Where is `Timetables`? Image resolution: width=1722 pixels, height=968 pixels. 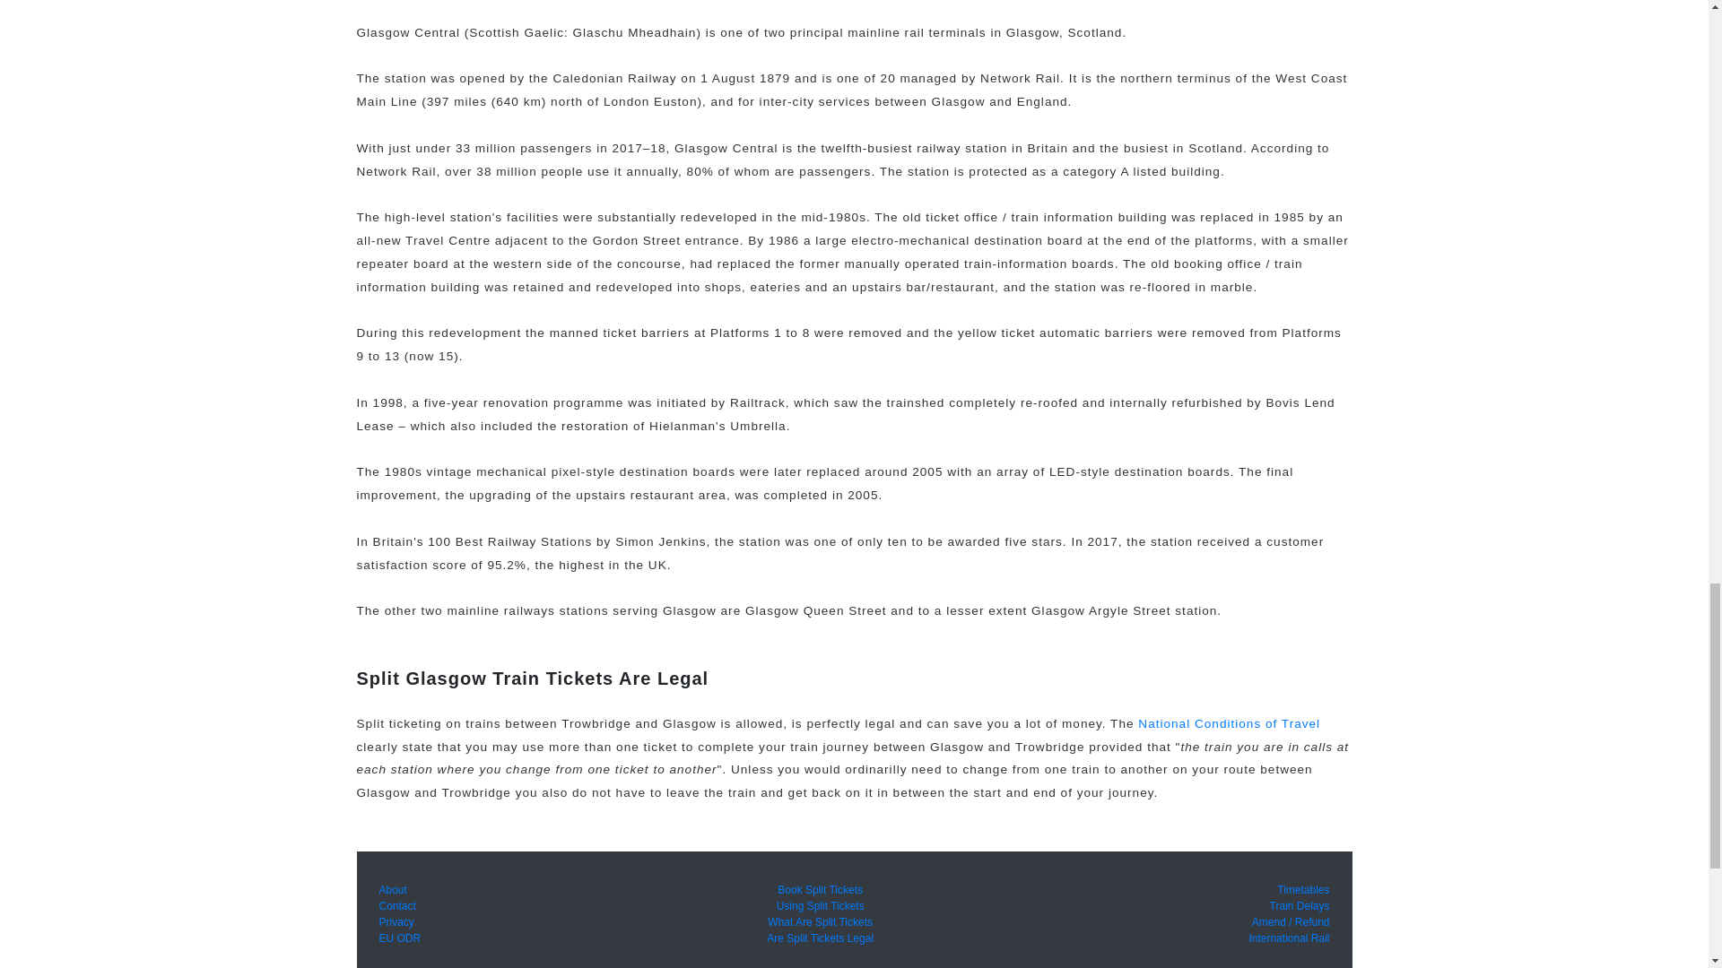
Timetables is located at coordinates (1303, 890).